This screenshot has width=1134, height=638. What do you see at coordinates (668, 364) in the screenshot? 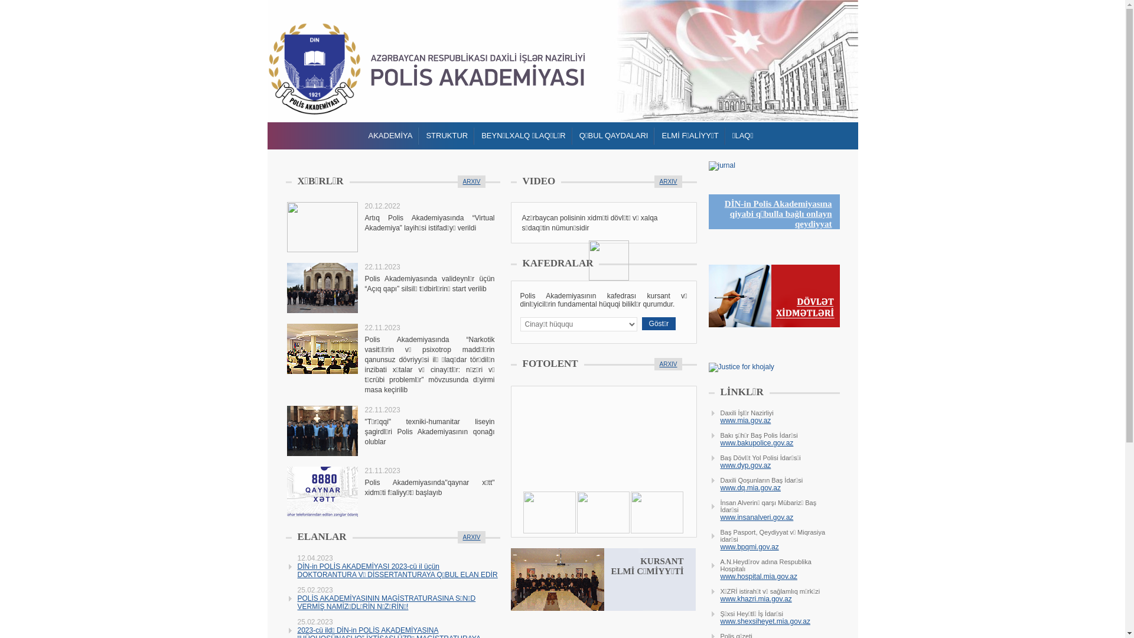
I see `ARXIV` at bounding box center [668, 364].